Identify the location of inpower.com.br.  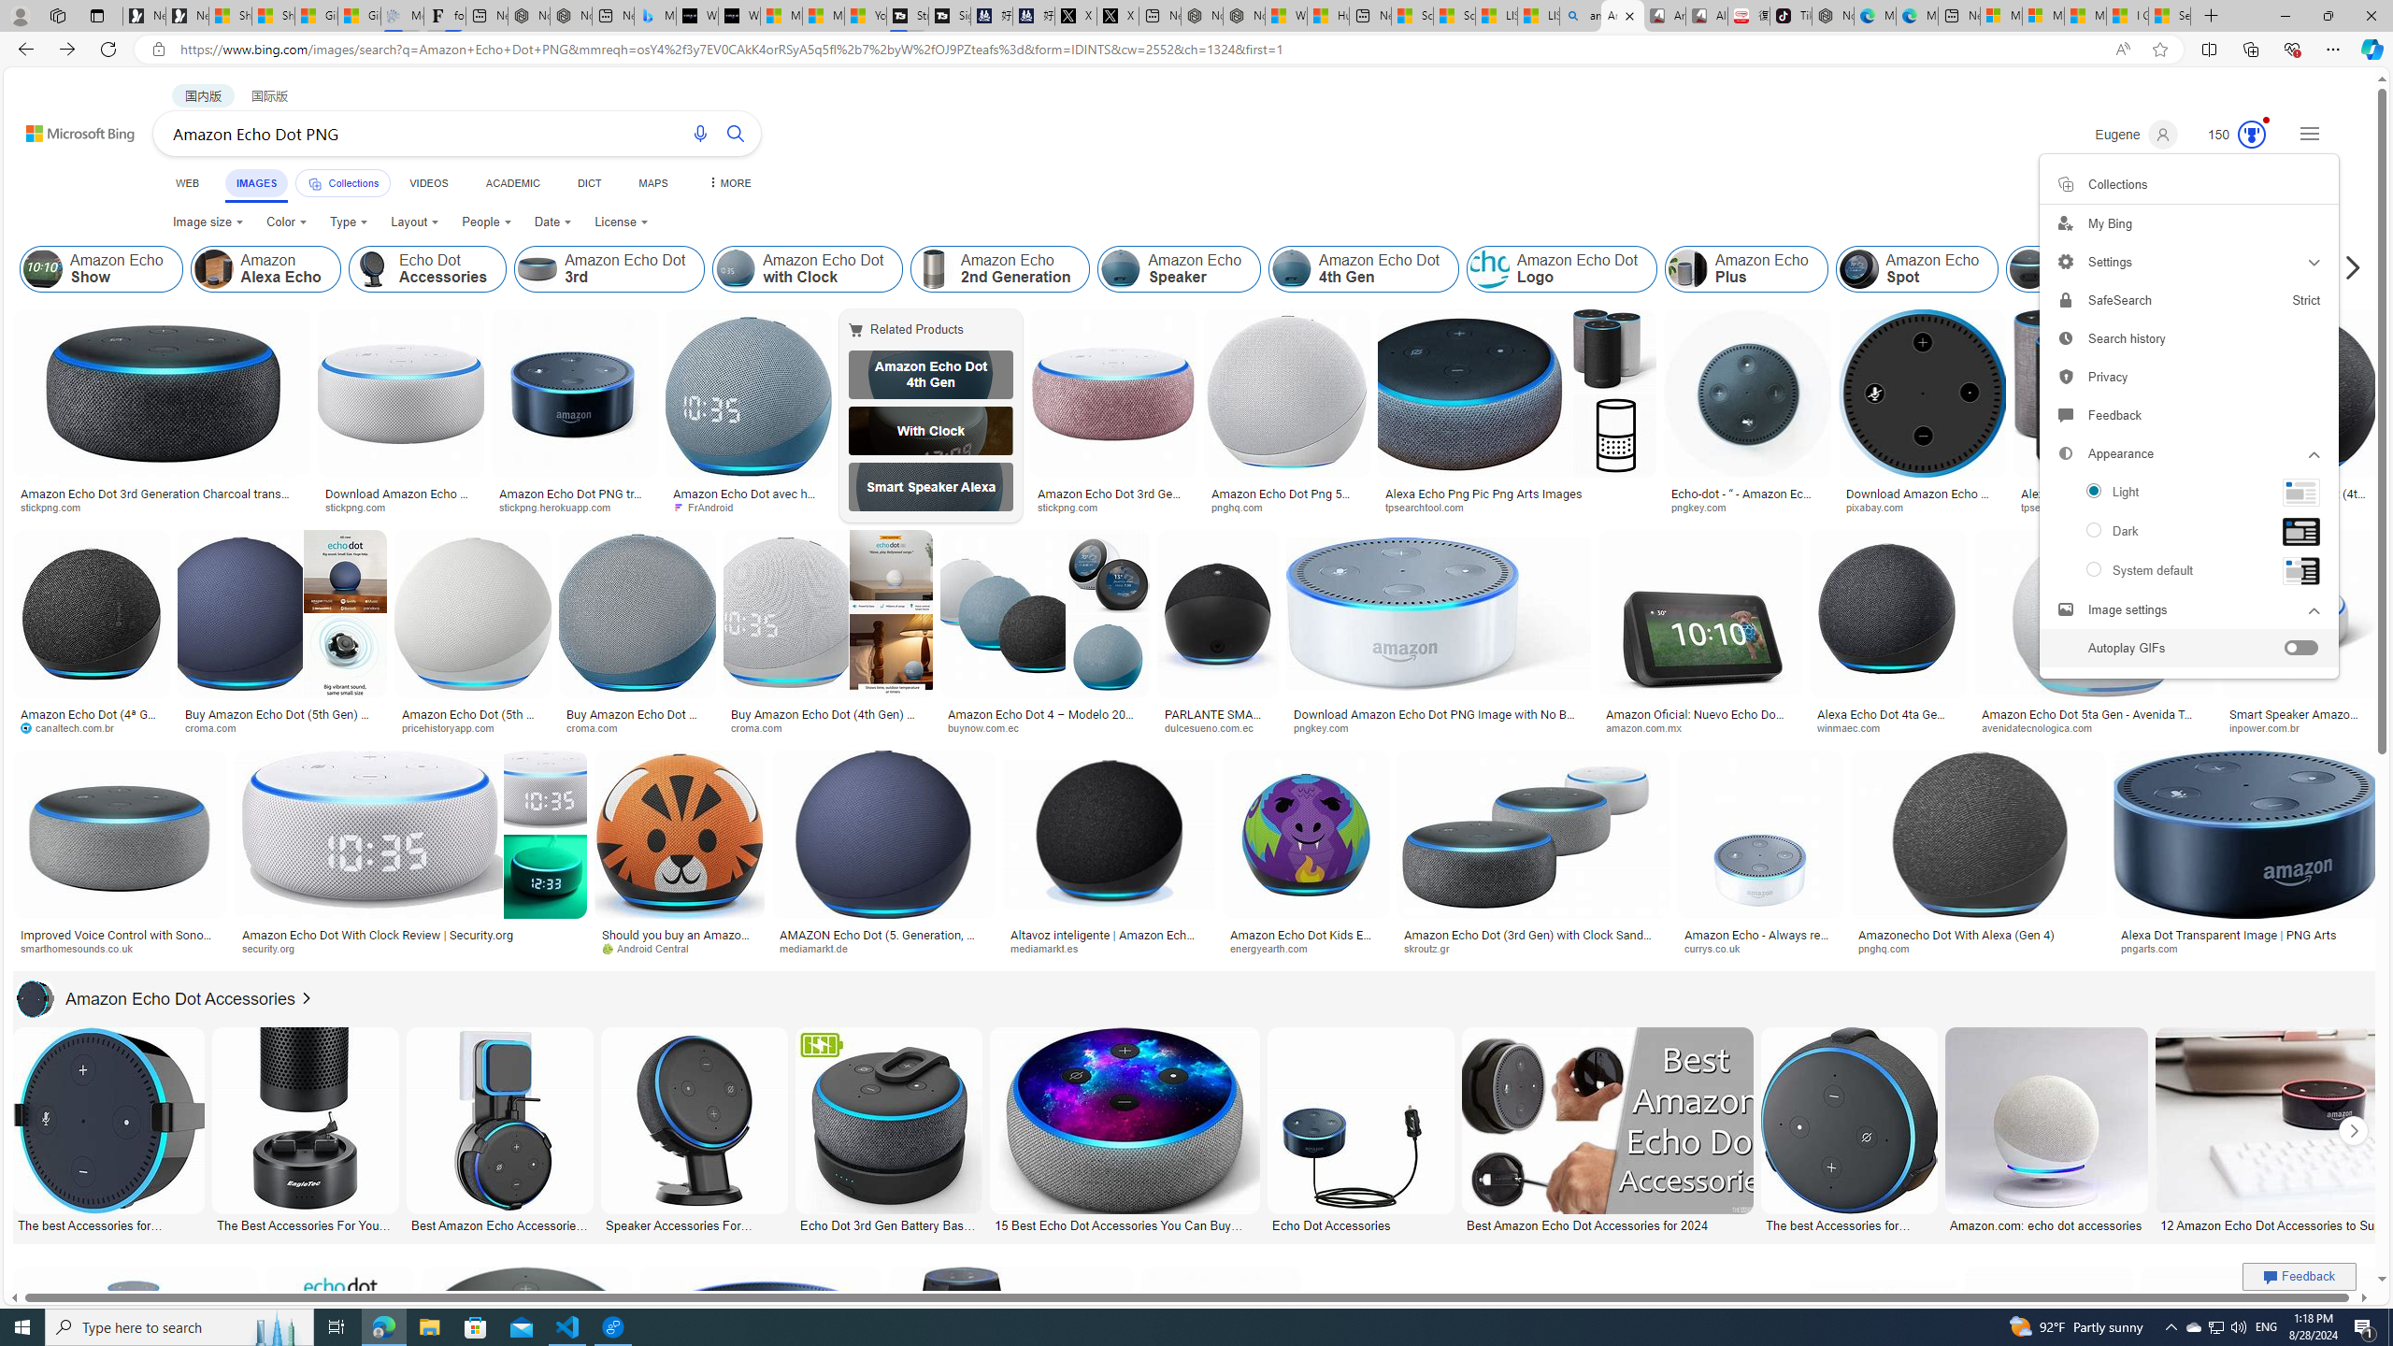
(2270, 727).